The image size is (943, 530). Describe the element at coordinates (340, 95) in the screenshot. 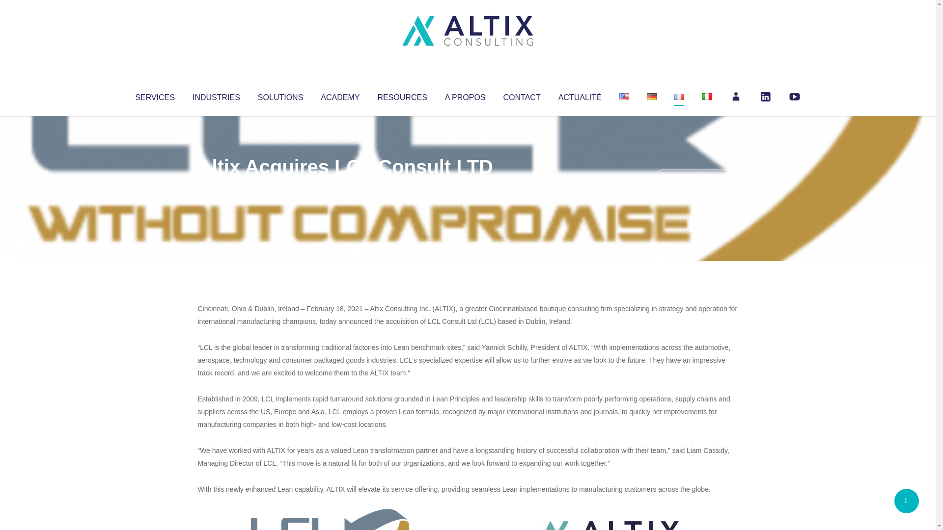

I see `ACADEMY` at that location.